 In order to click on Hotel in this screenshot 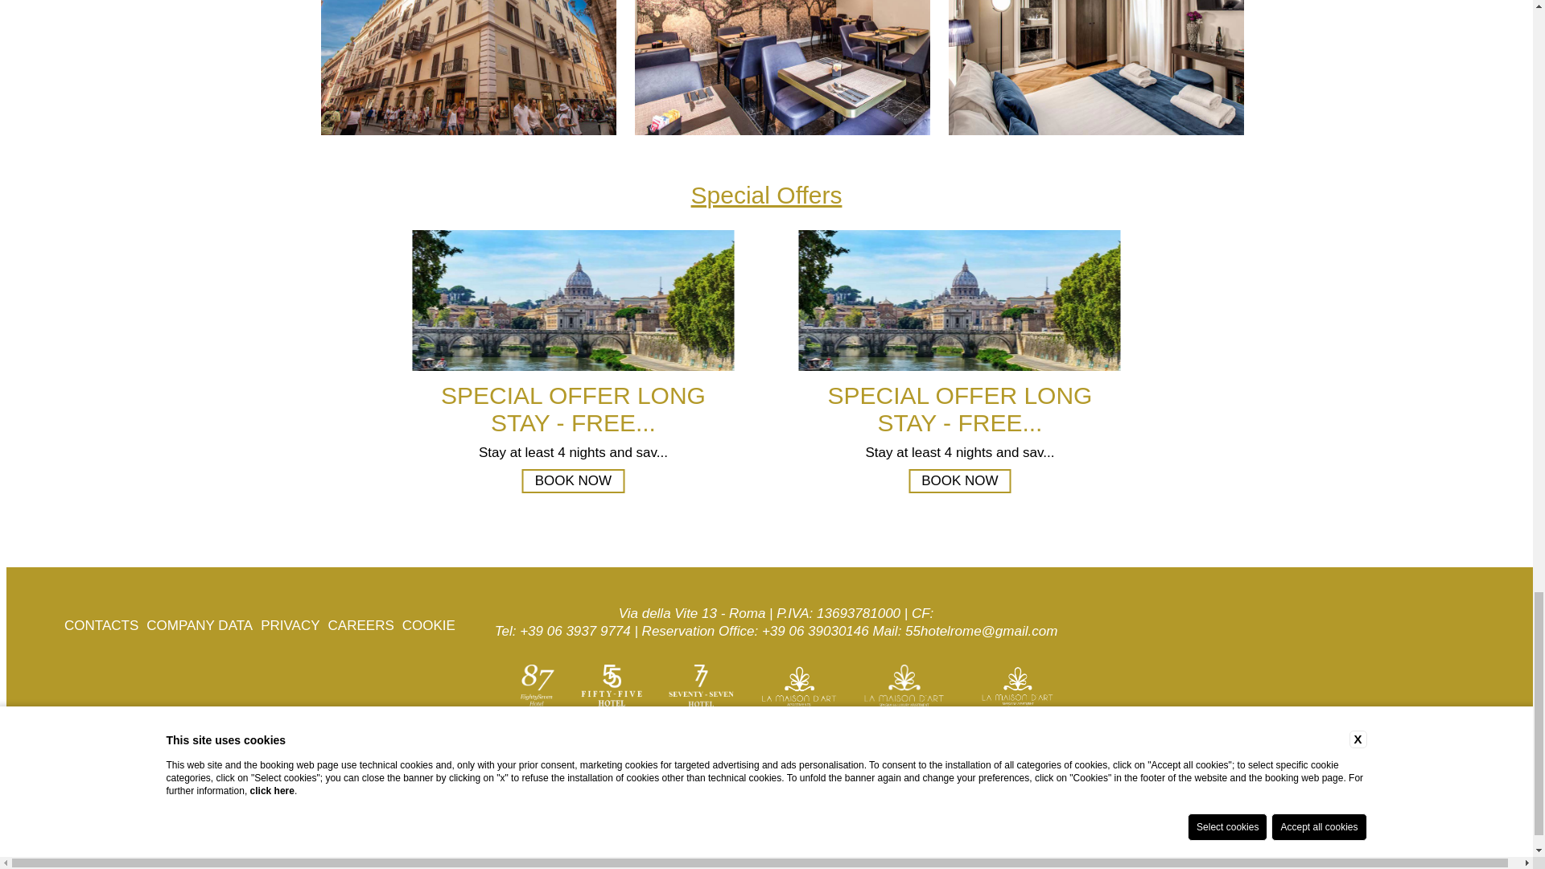, I will do `click(959, 301)`.